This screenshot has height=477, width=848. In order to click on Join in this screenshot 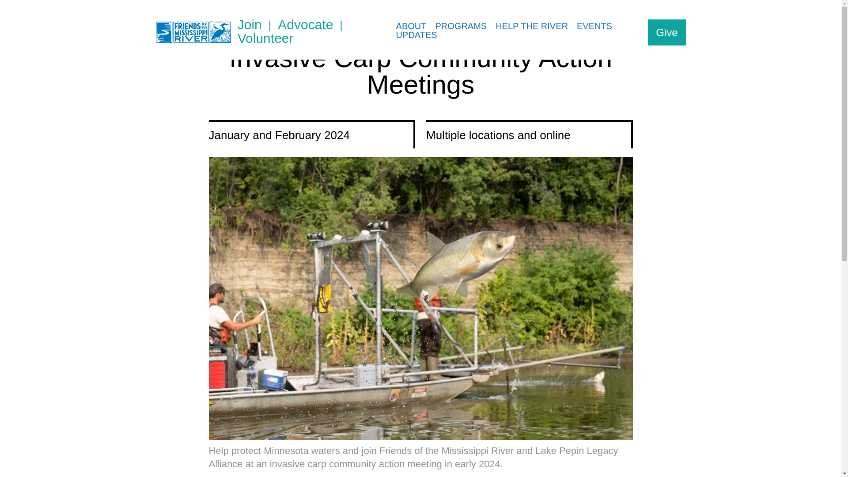, I will do `click(257, 25)`.